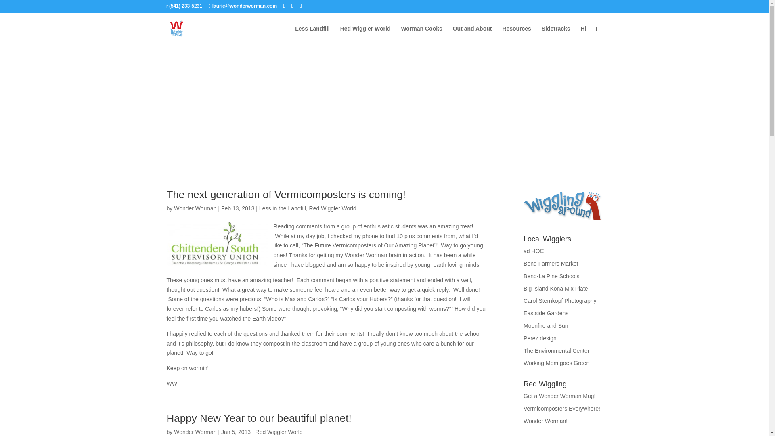 The image size is (775, 436). What do you see at coordinates (195, 208) in the screenshot?
I see `Wonder Worman` at bounding box center [195, 208].